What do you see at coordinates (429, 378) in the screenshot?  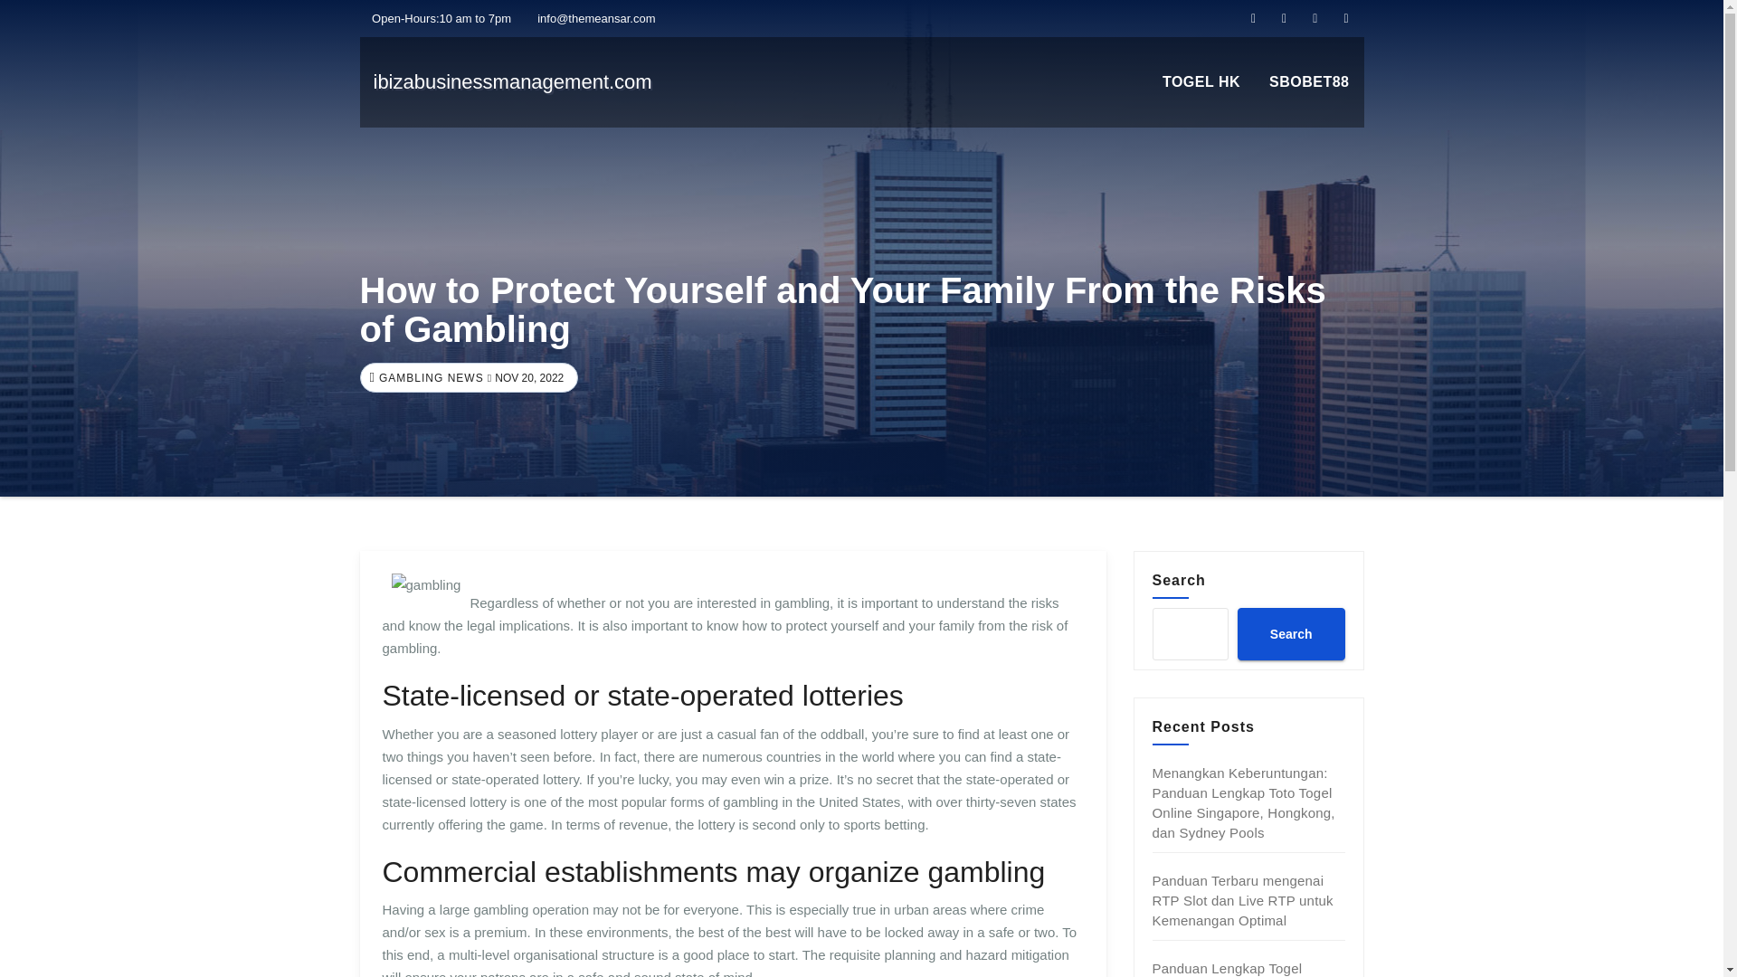 I see `GAMBLING NEWS` at bounding box center [429, 378].